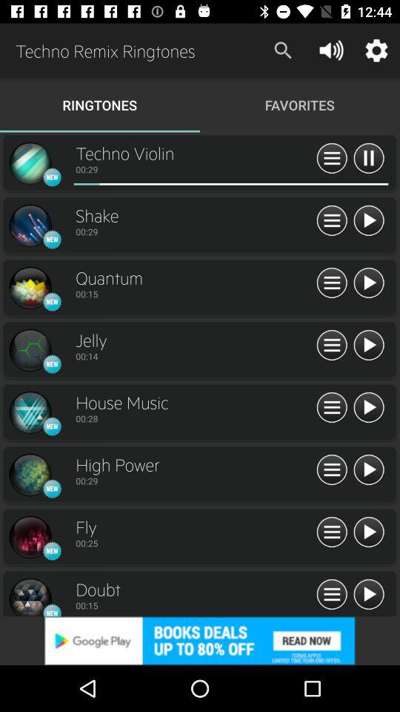 The width and height of the screenshot is (400, 712). I want to click on plays the ringtone, so click(369, 283).